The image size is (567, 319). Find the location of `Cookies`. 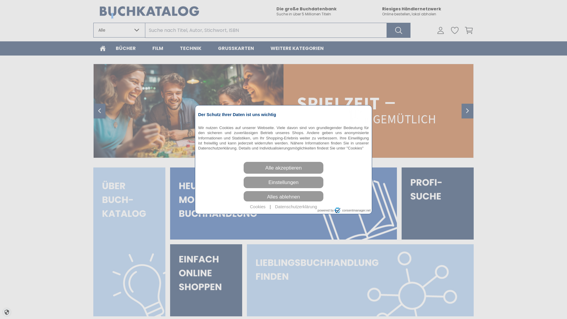

Cookies is located at coordinates (258, 207).